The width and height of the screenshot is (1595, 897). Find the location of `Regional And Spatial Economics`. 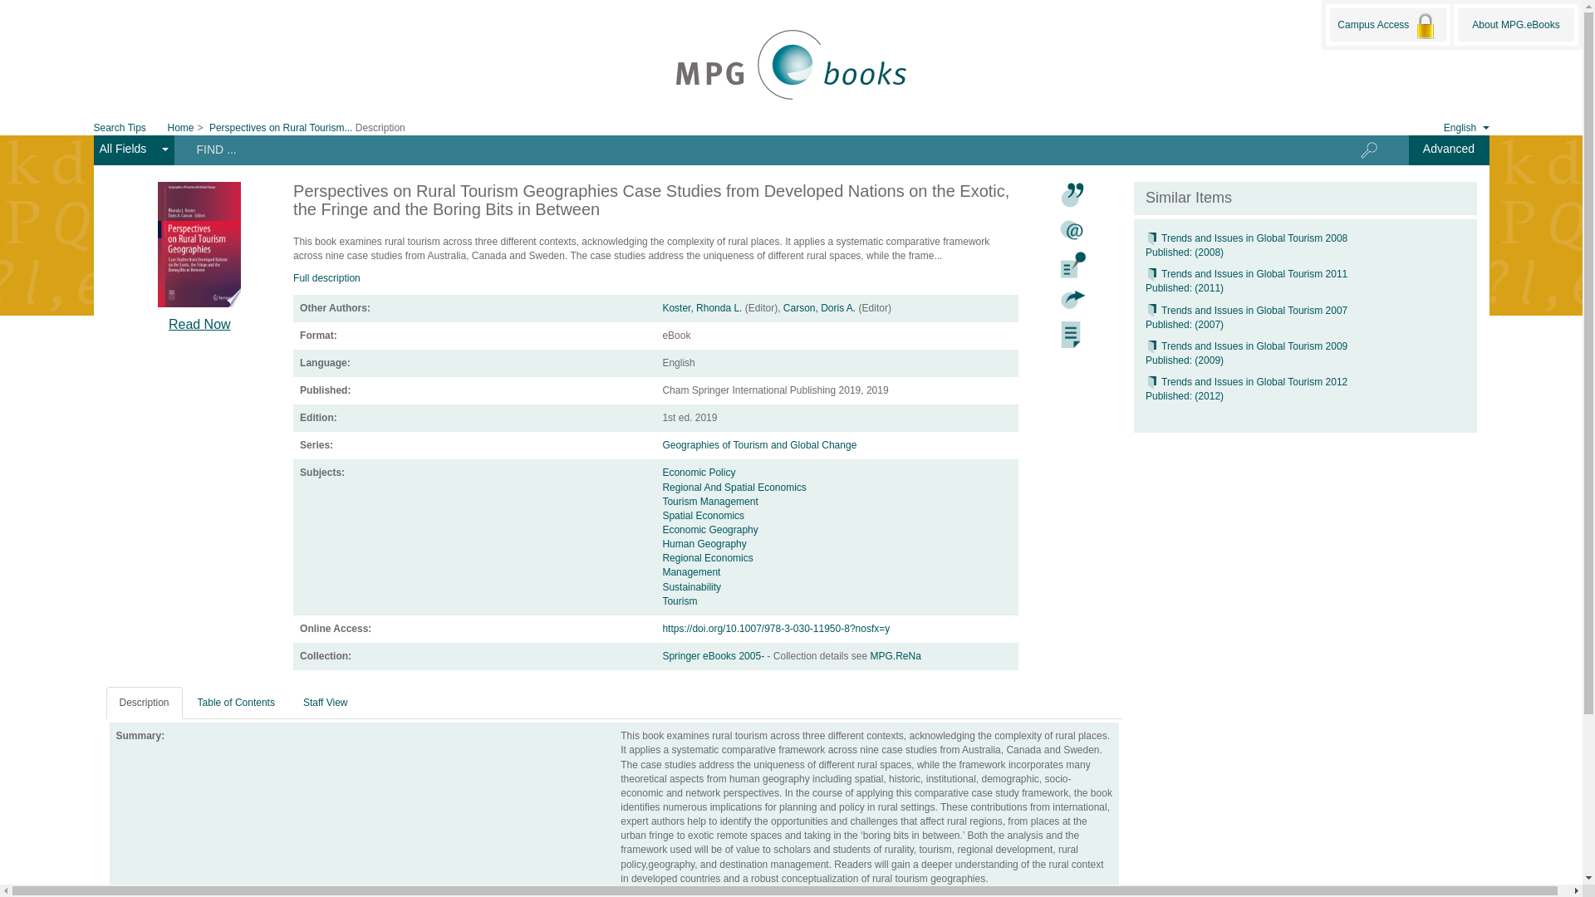

Regional And Spatial Economics is located at coordinates (733, 487).